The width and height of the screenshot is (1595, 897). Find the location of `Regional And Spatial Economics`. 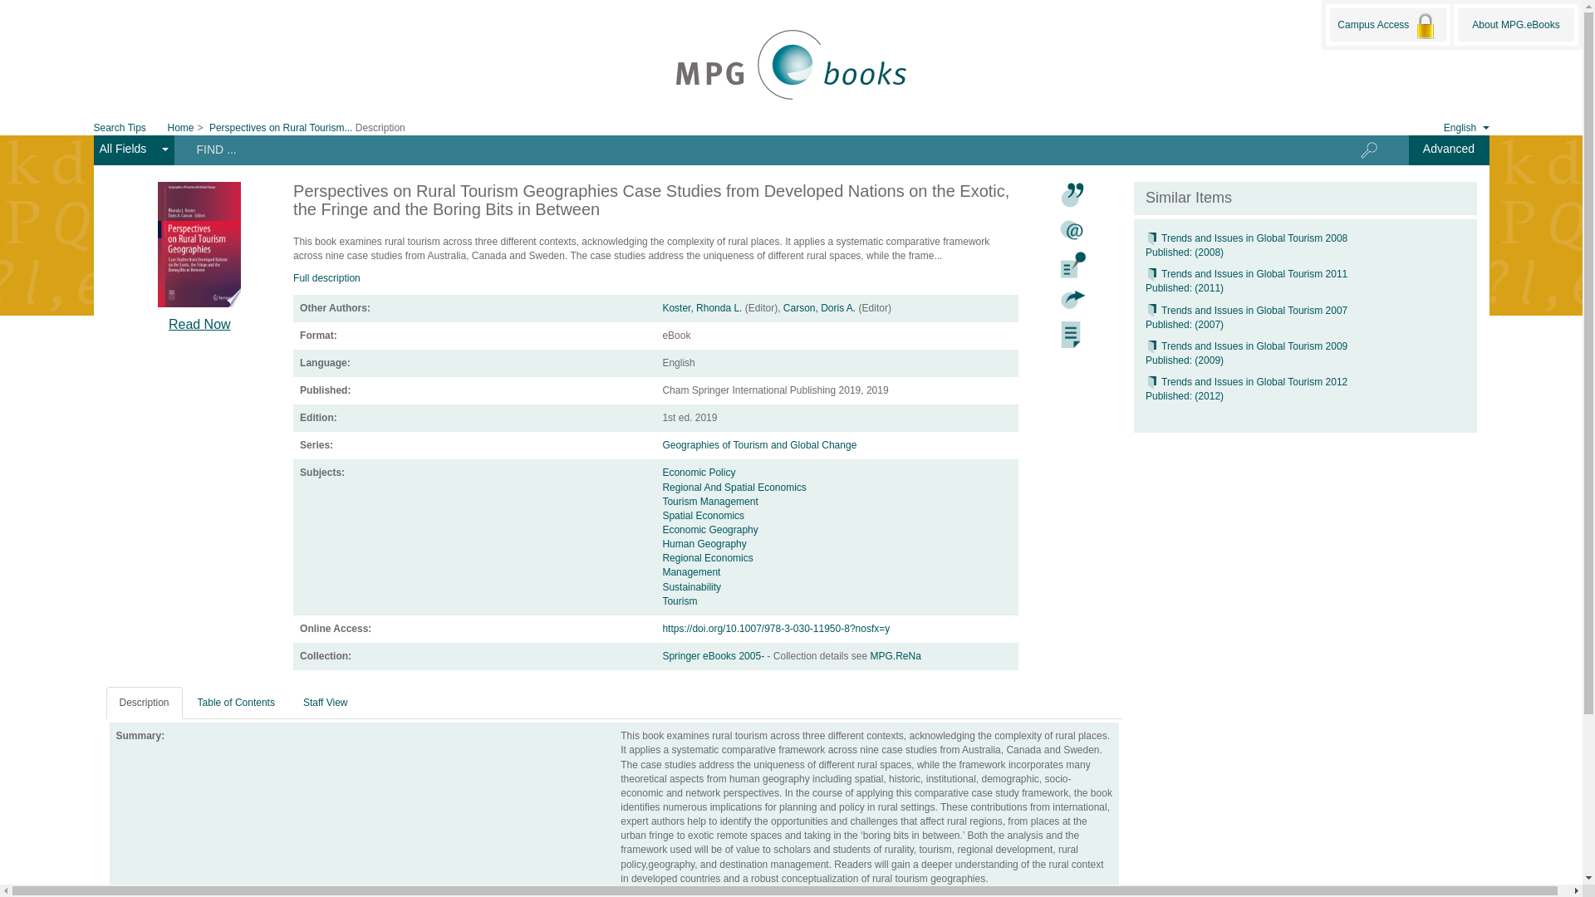

Regional And Spatial Economics is located at coordinates (733, 487).